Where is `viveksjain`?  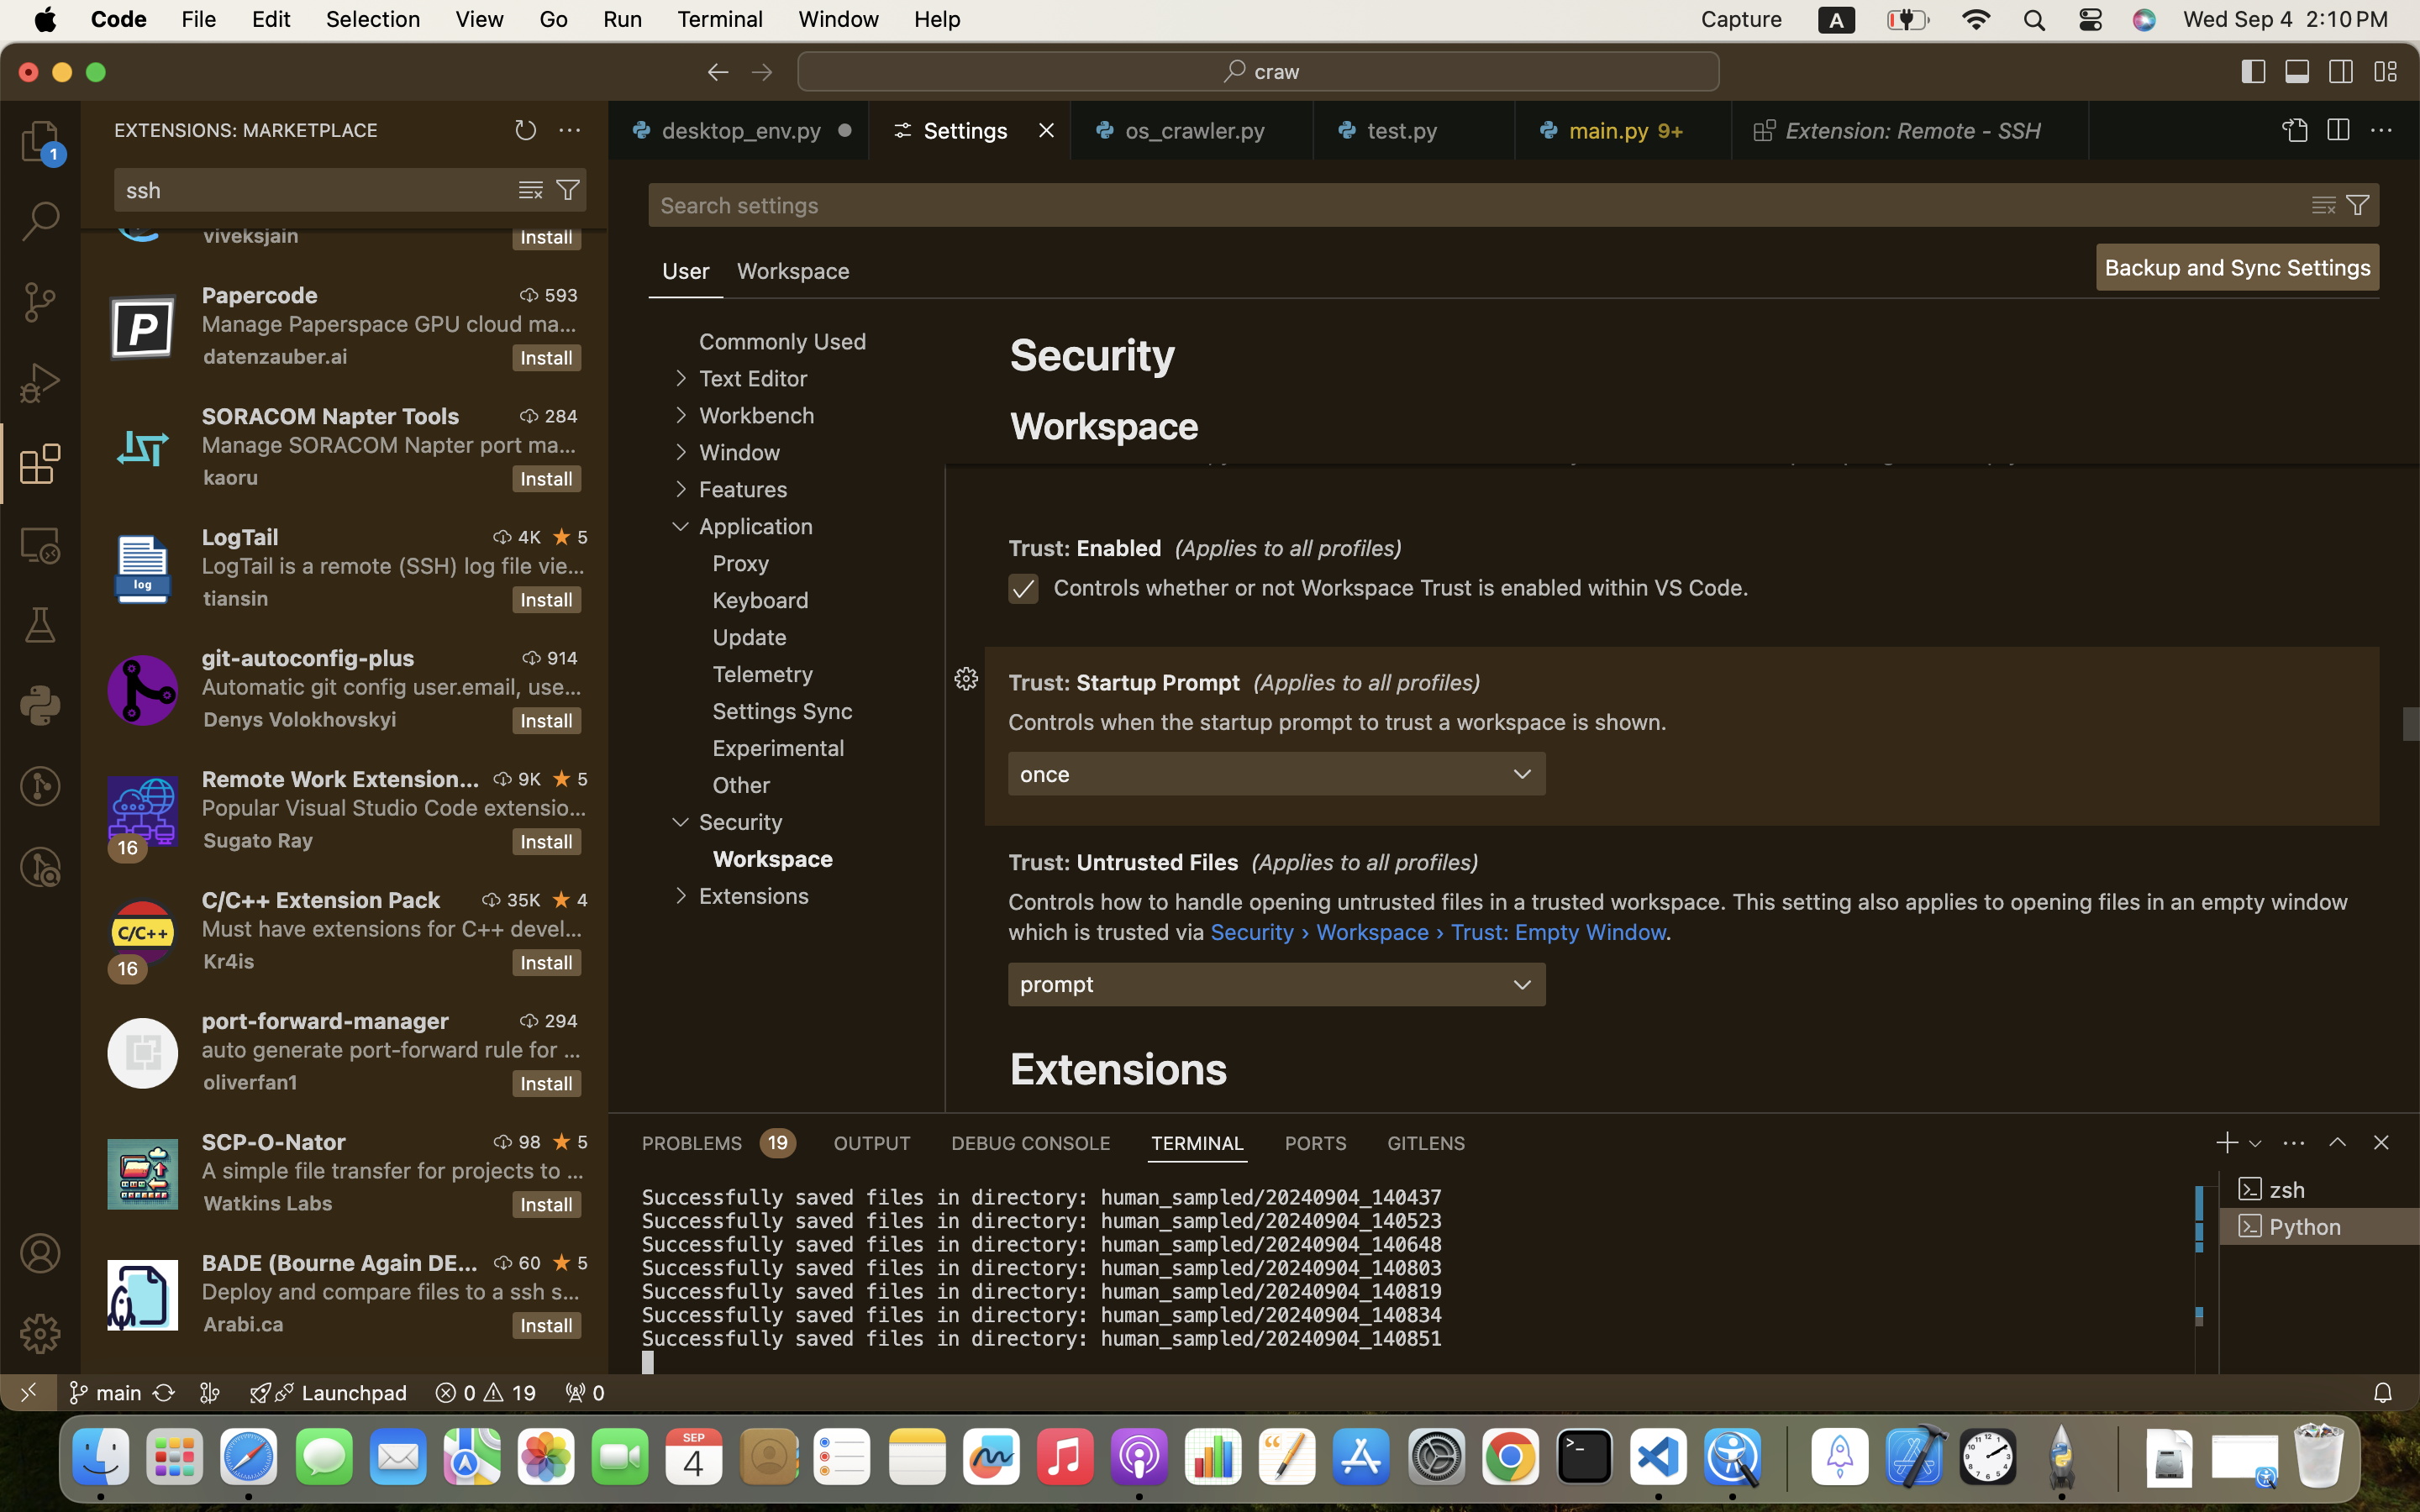 viveksjain is located at coordinates (251, 238).